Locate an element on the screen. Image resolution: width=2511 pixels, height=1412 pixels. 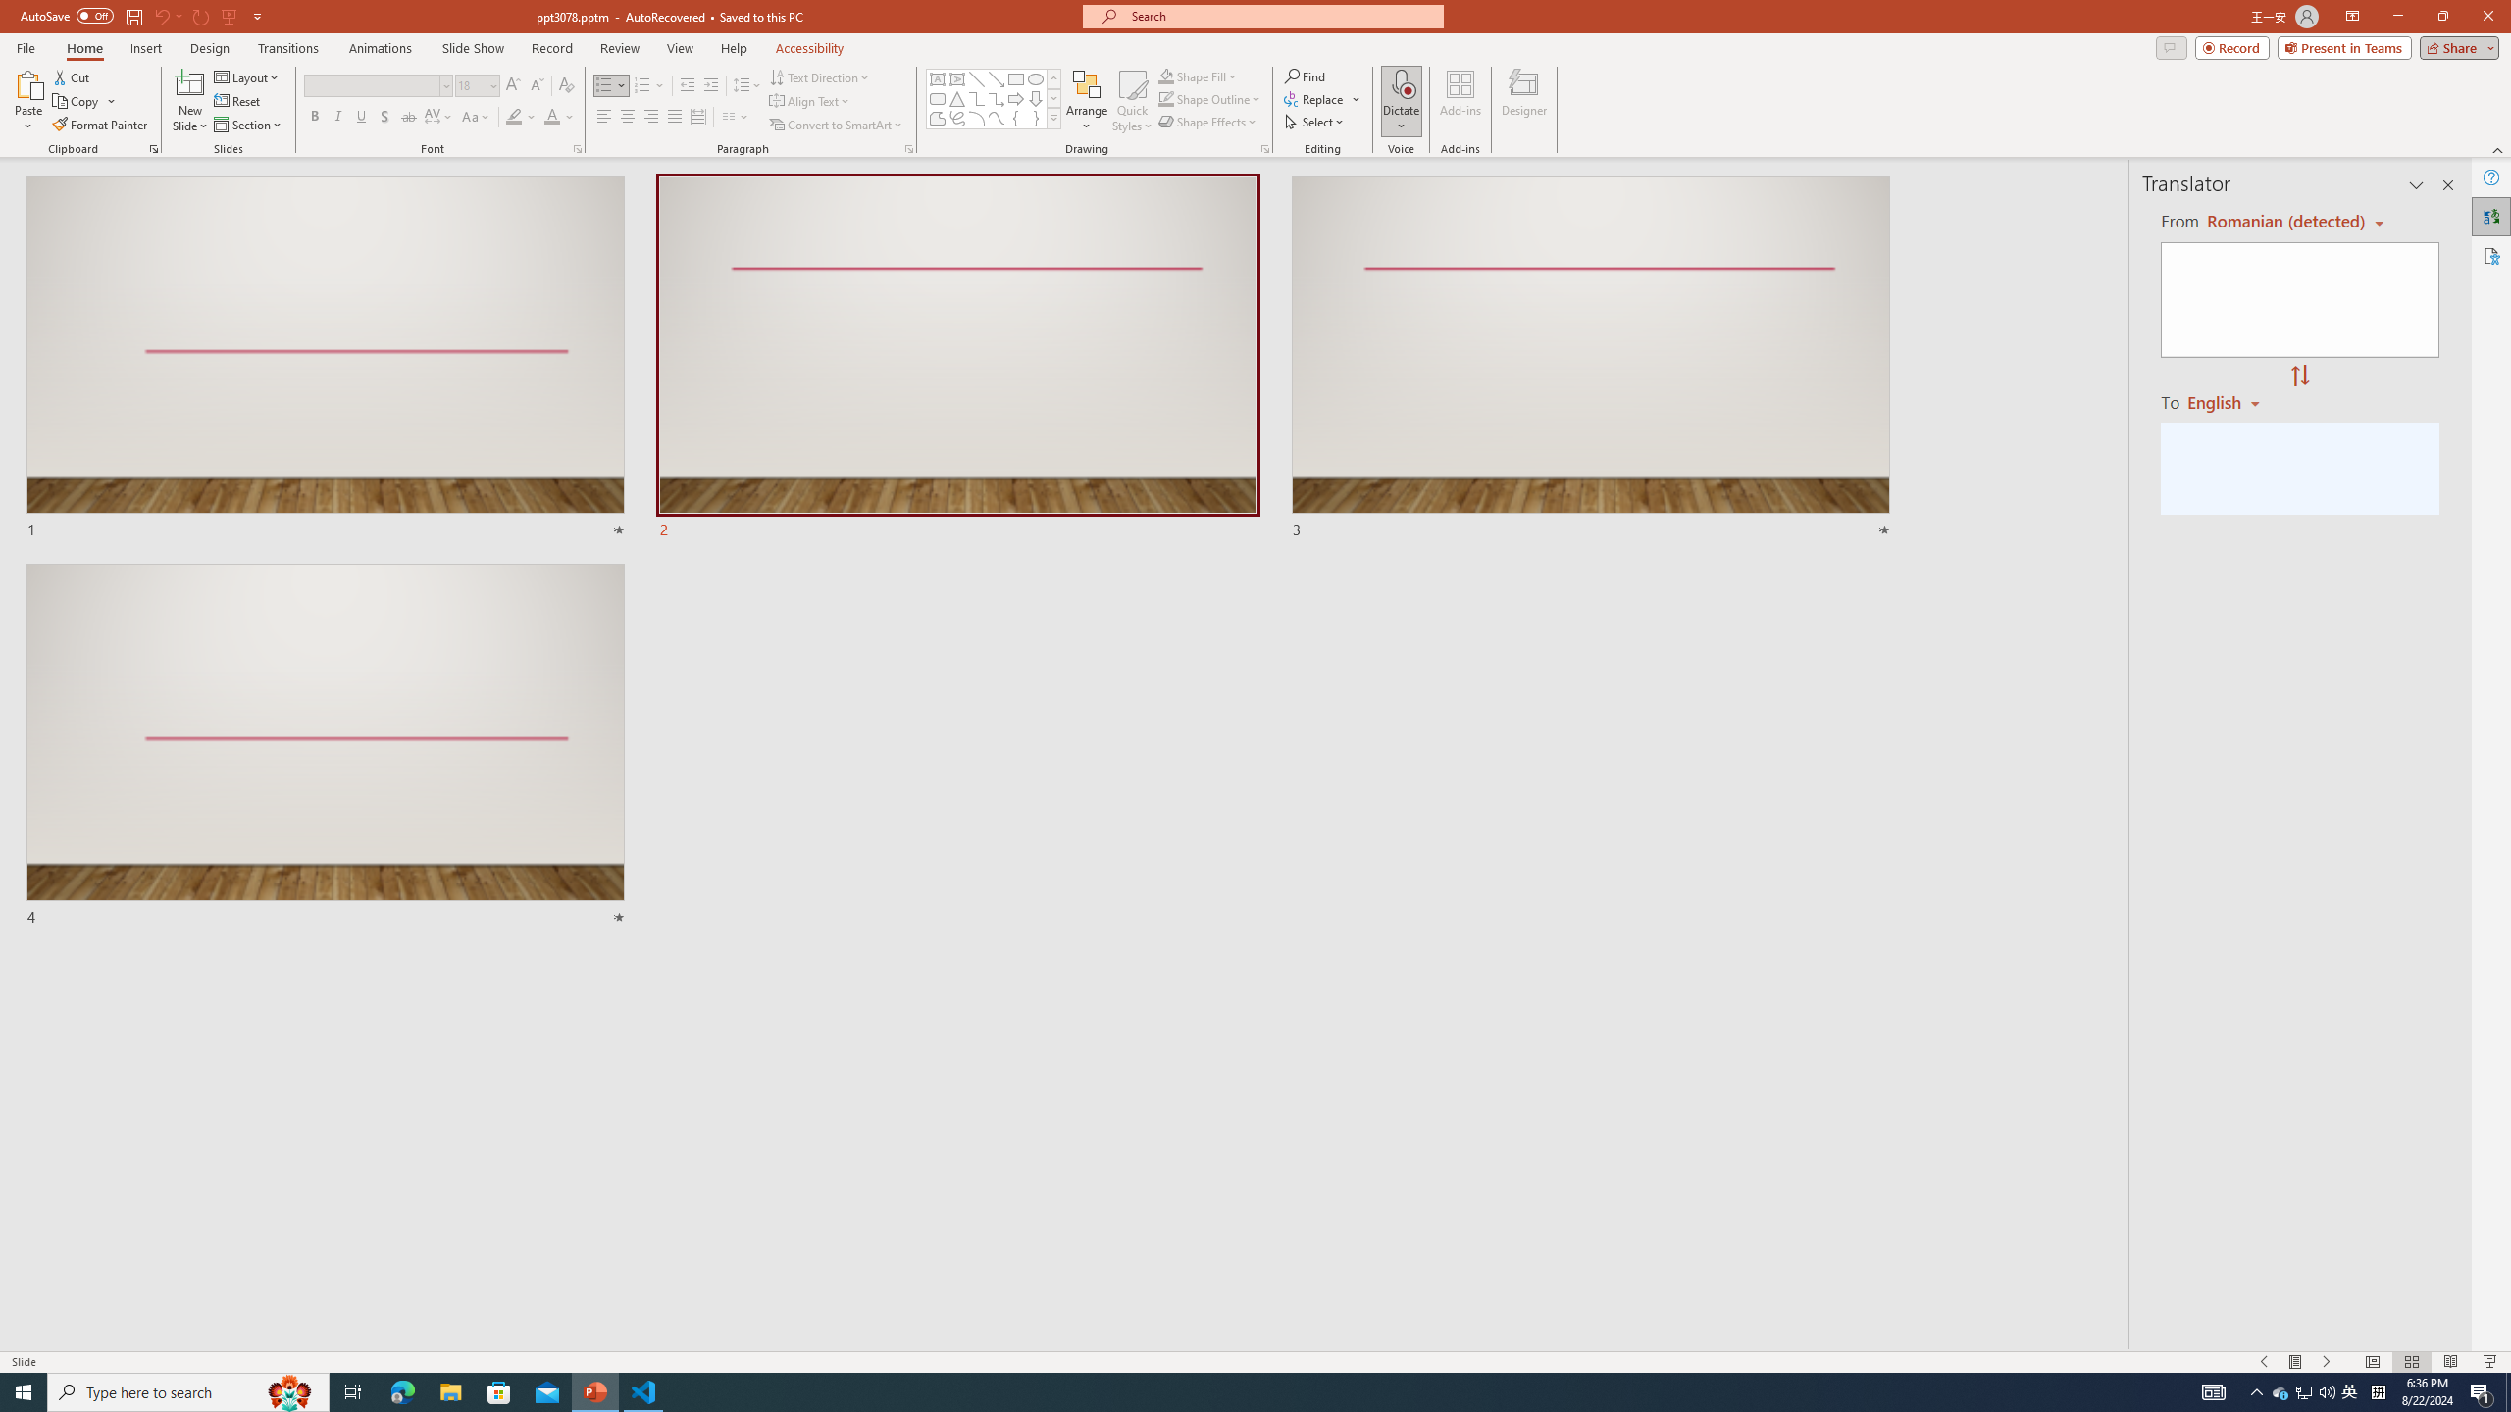
AutoSave is located at coordinates (67, 16).